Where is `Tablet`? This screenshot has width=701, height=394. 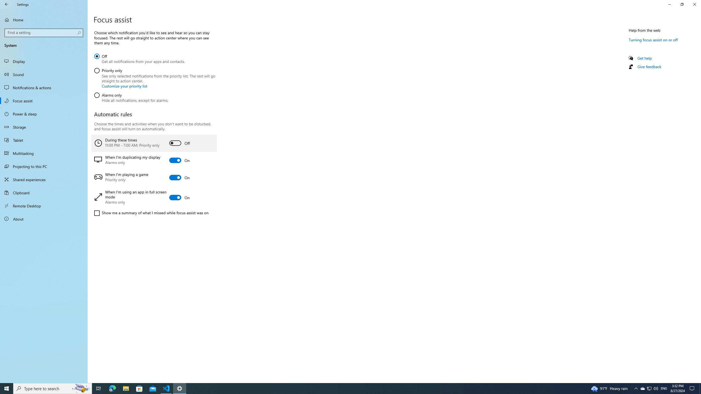 Tablet is located at coordinates (99, 389).